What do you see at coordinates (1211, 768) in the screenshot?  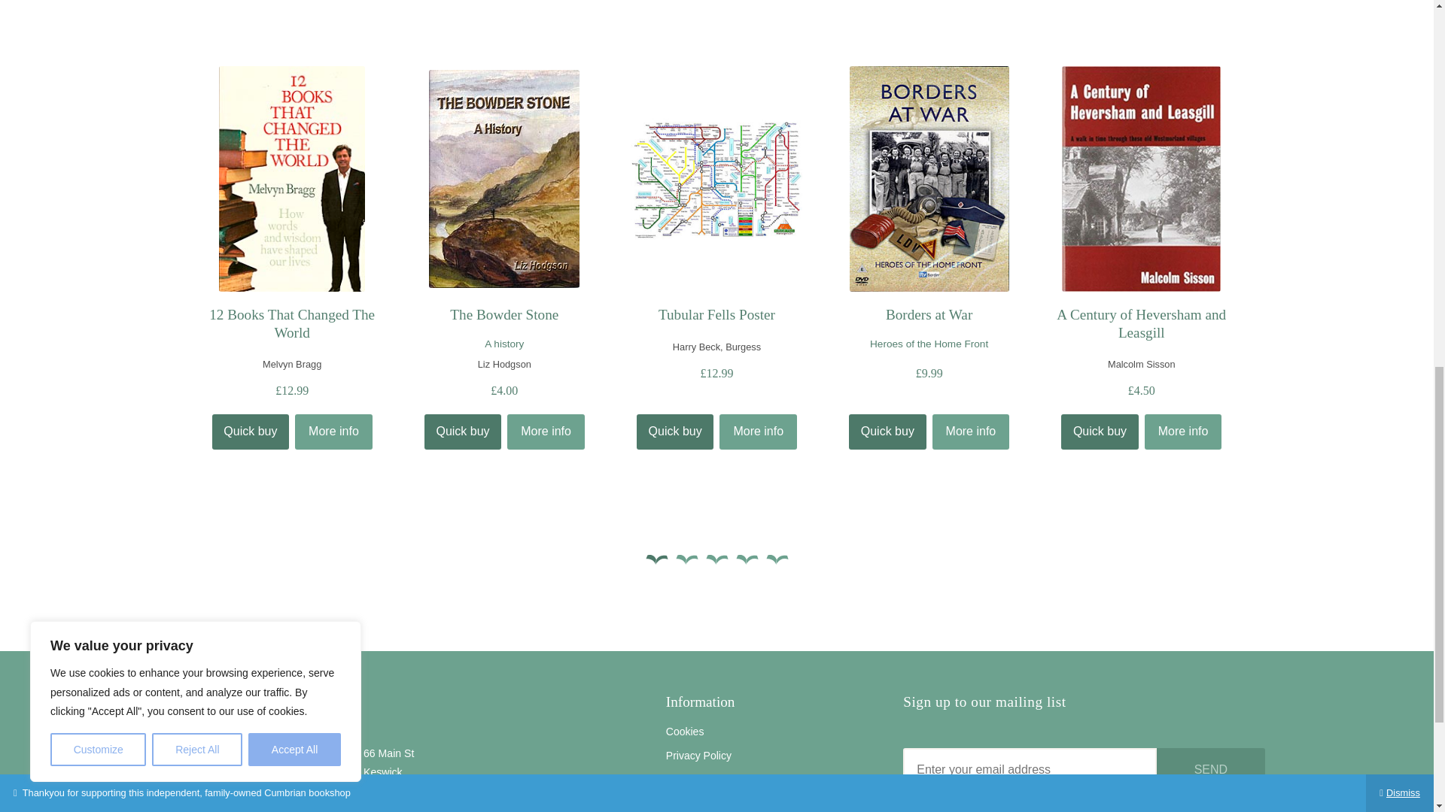 I see `SEND` at bounding box center [1211, 768].